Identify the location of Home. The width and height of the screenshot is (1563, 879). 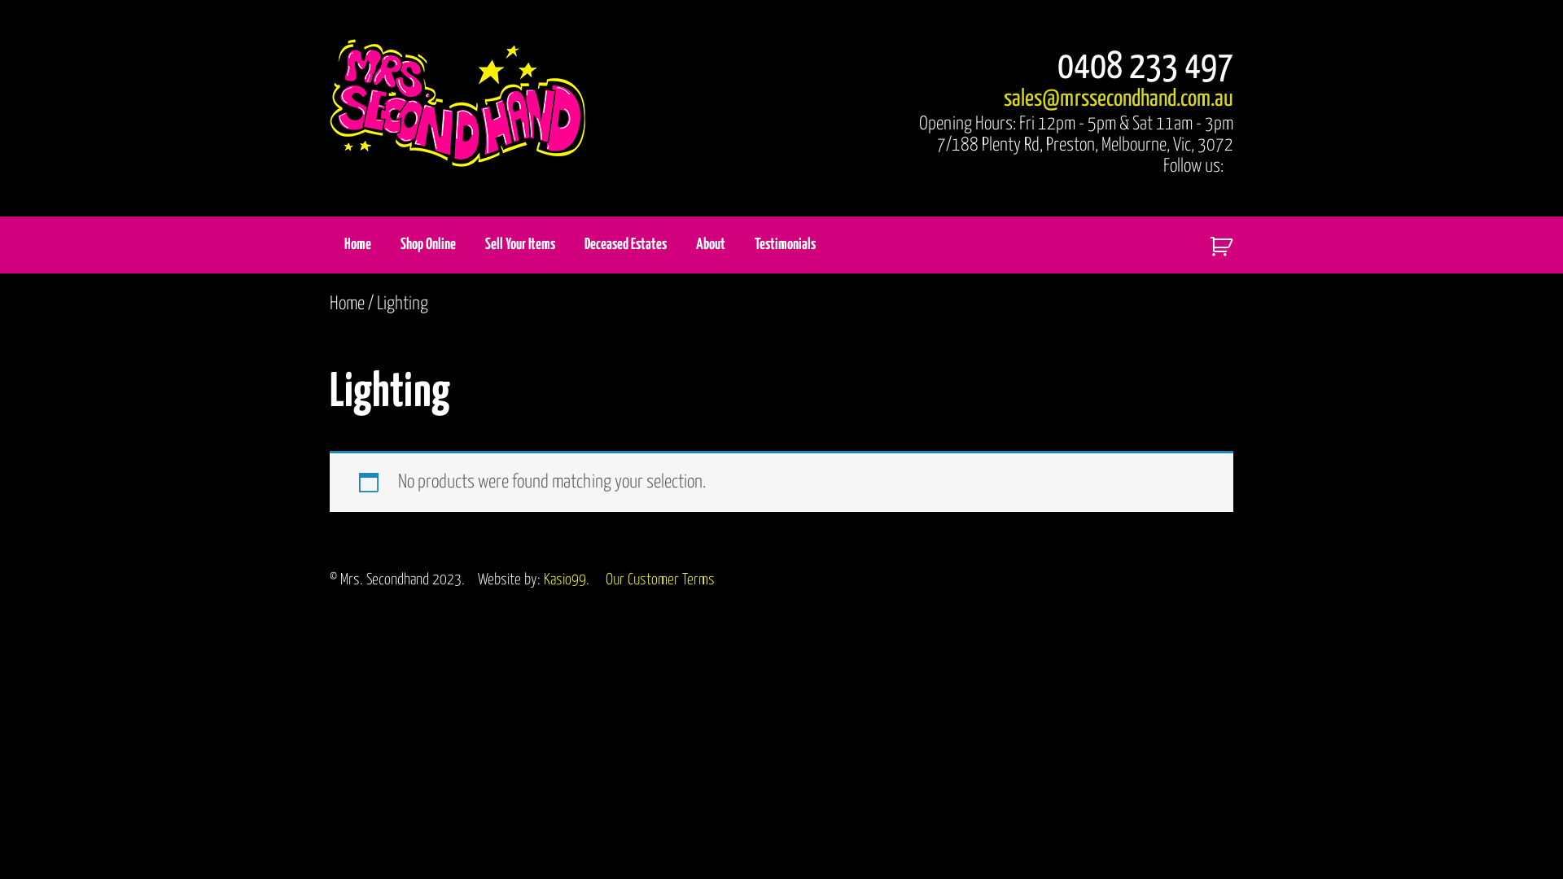
(358, 245).